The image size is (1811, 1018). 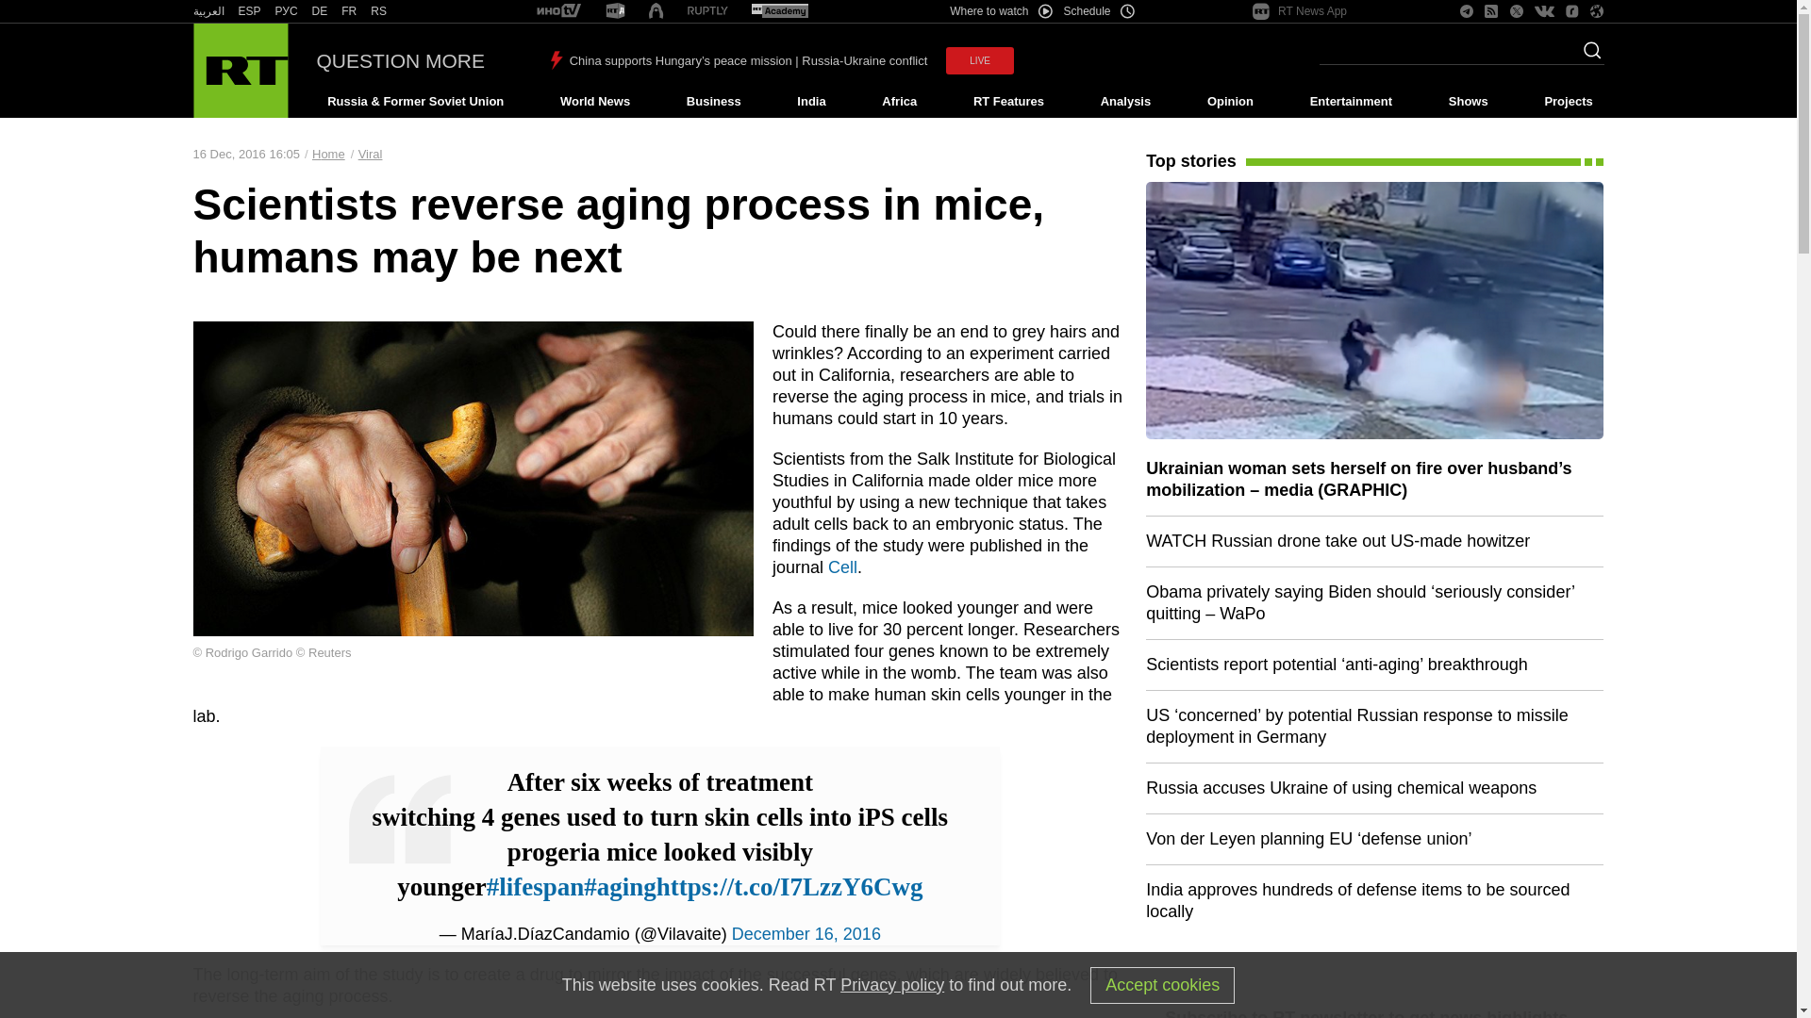 I want to click on Projects, so click(x=1570, y=102).